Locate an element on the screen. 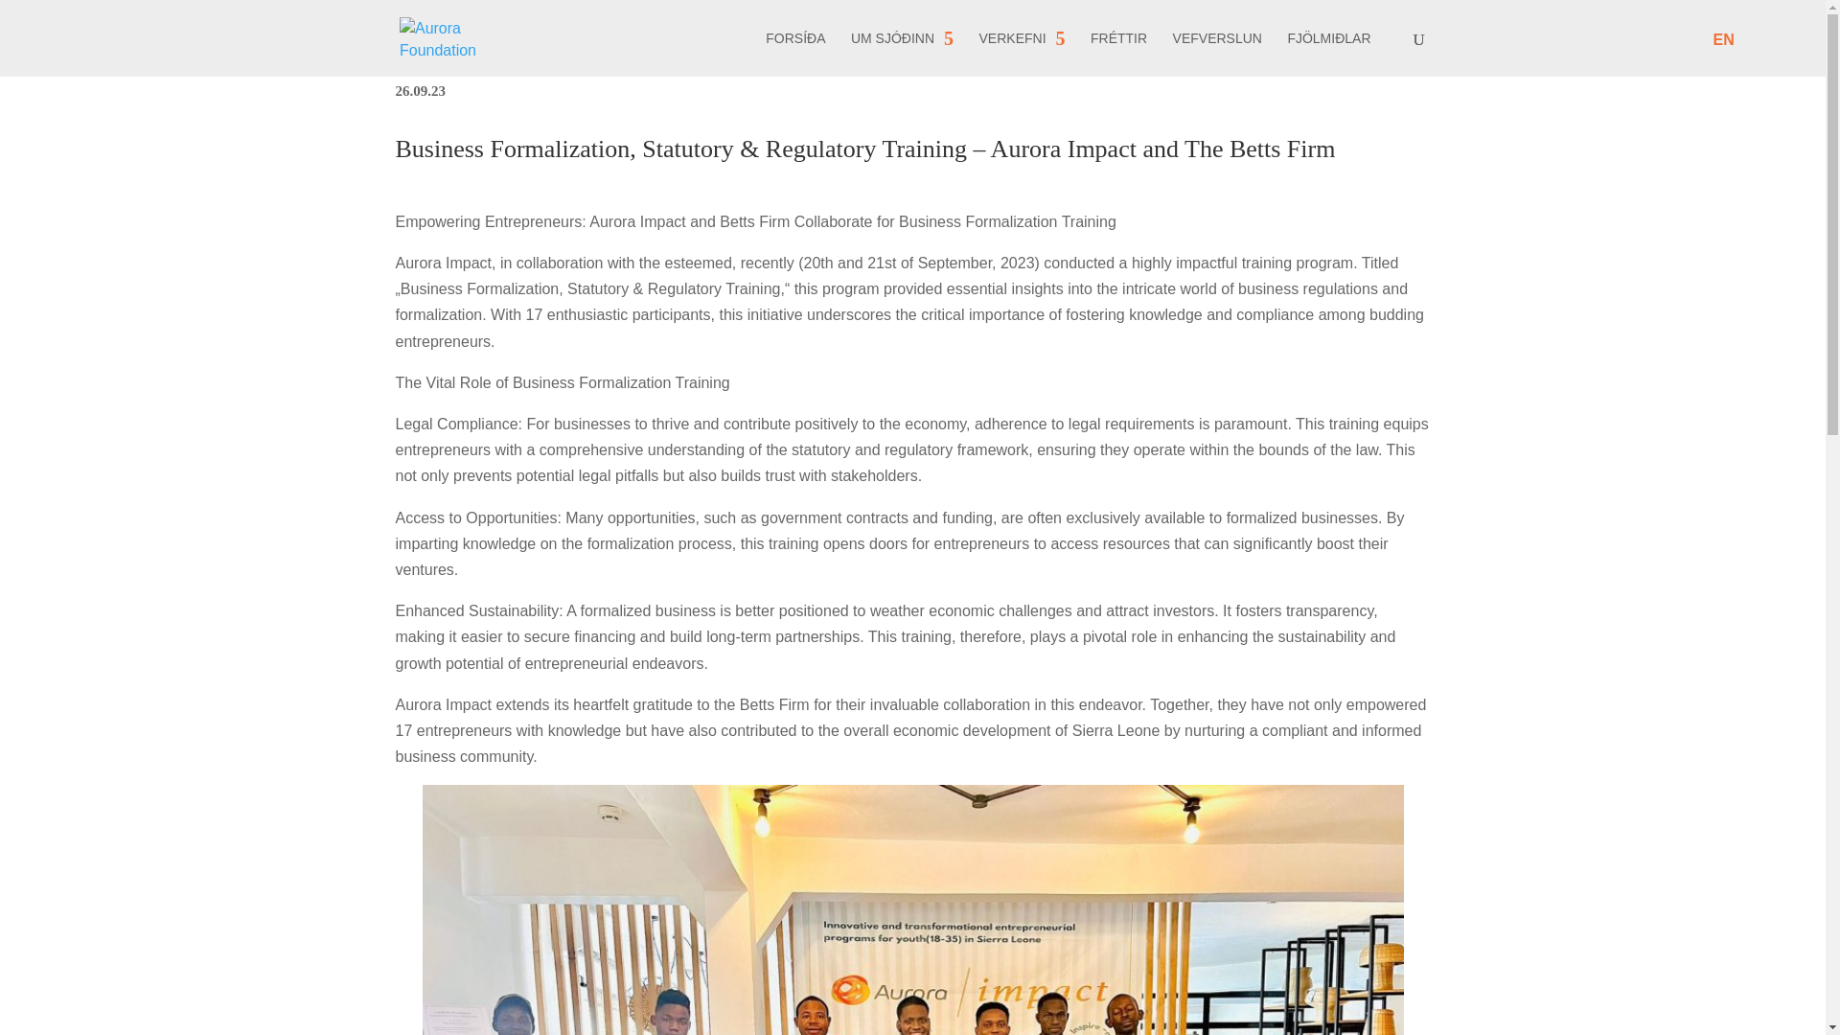  VEFVERSLUN is located at coordinates (1217, 54).